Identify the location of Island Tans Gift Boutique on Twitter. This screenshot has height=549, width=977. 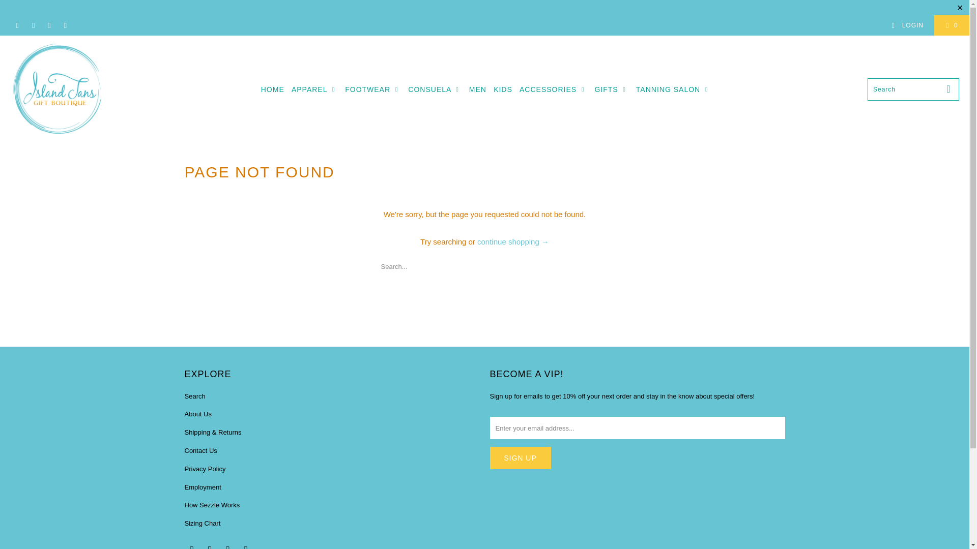
(17, 25).